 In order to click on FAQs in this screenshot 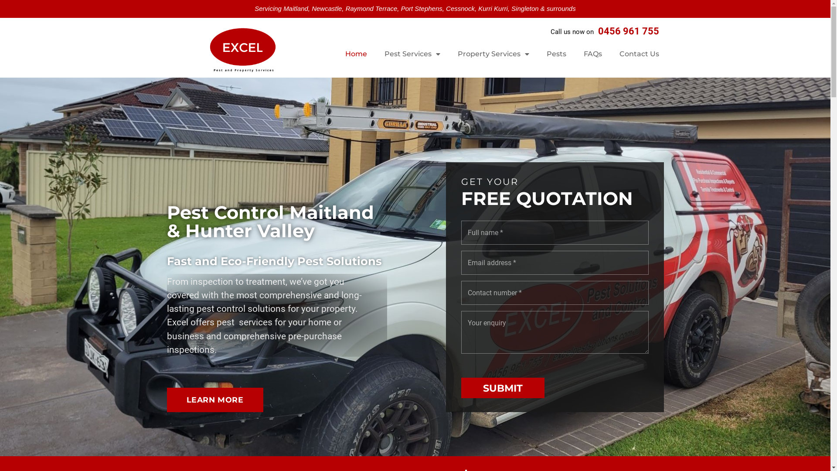, I will do `click(593, 54)`.